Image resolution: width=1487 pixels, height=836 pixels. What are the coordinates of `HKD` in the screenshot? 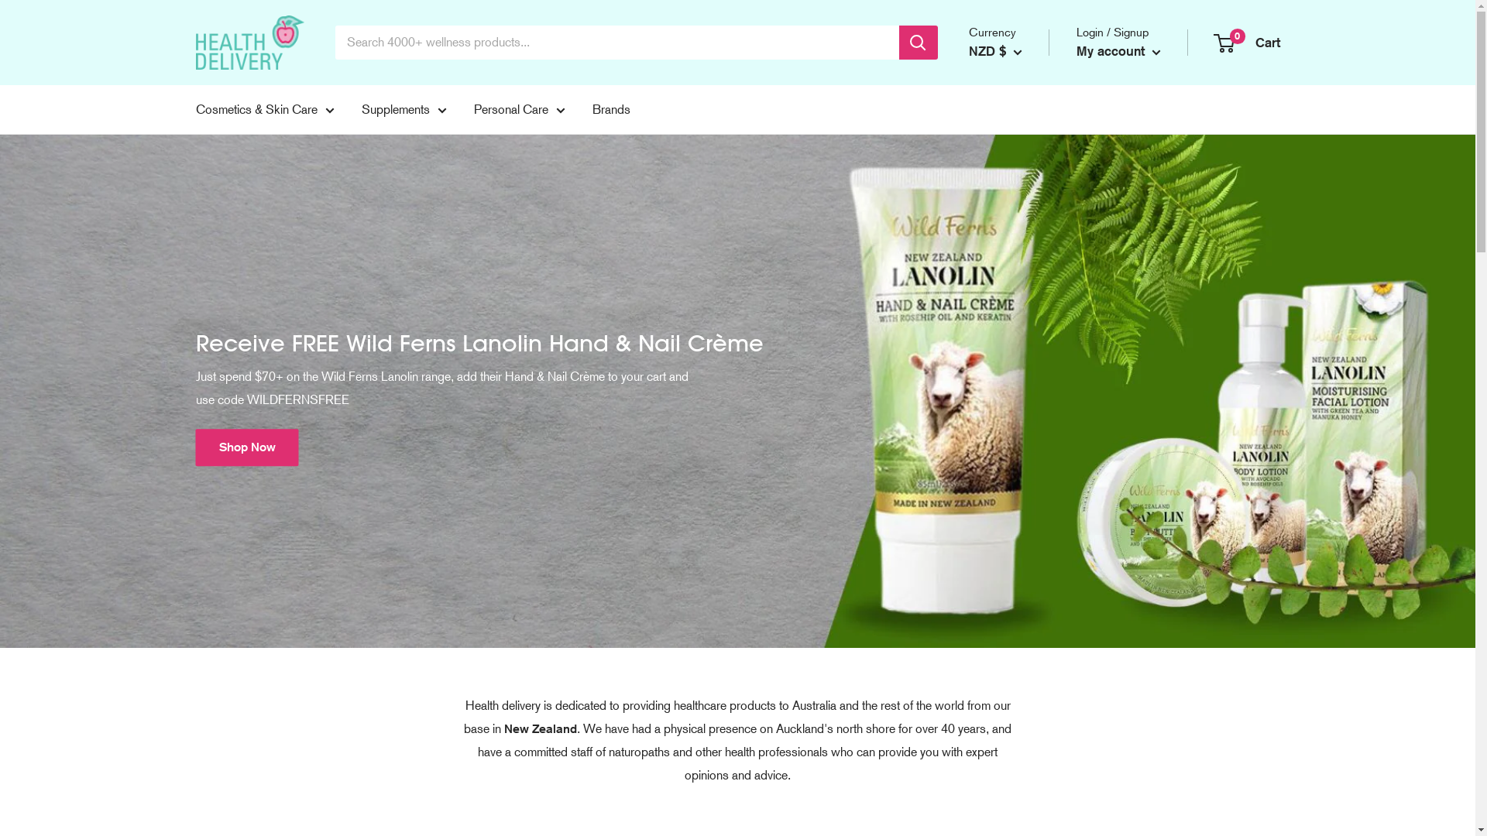 It's located at (1008, 227).